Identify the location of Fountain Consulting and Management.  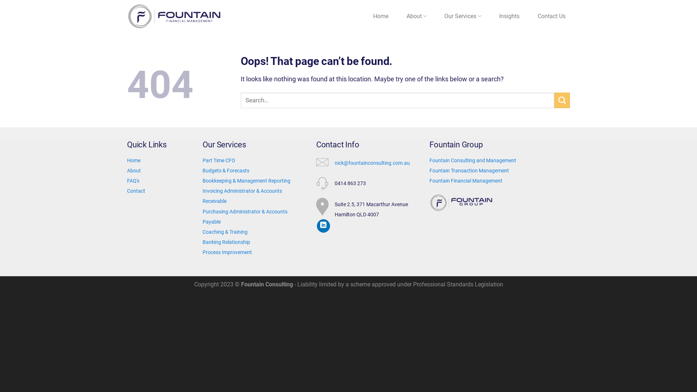
(473, 160).